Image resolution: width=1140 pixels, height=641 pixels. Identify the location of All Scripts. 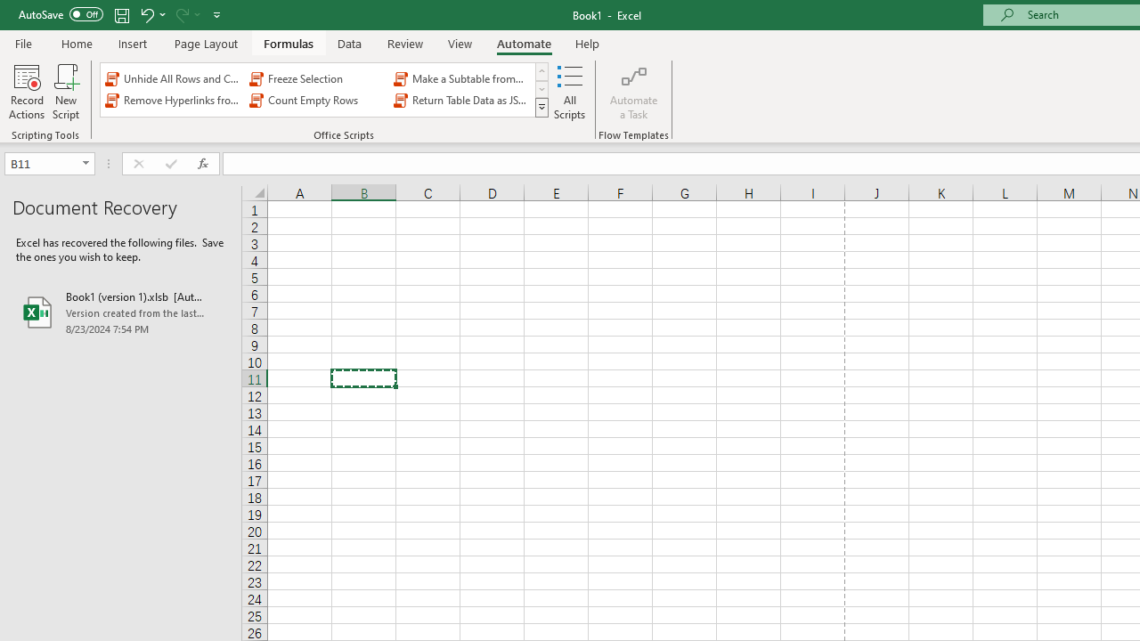
(570, 91).